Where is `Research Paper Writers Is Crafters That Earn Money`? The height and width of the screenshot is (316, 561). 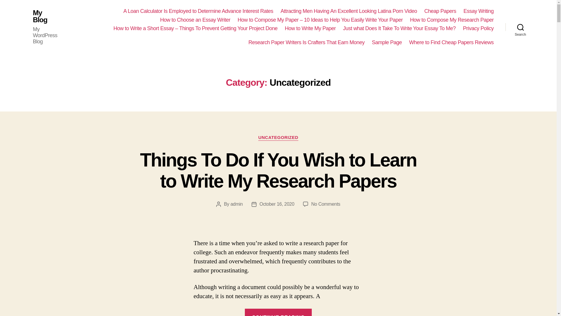
Research Paper Writers Is Crafters That Earn Money is located at coordinates (307, 43).